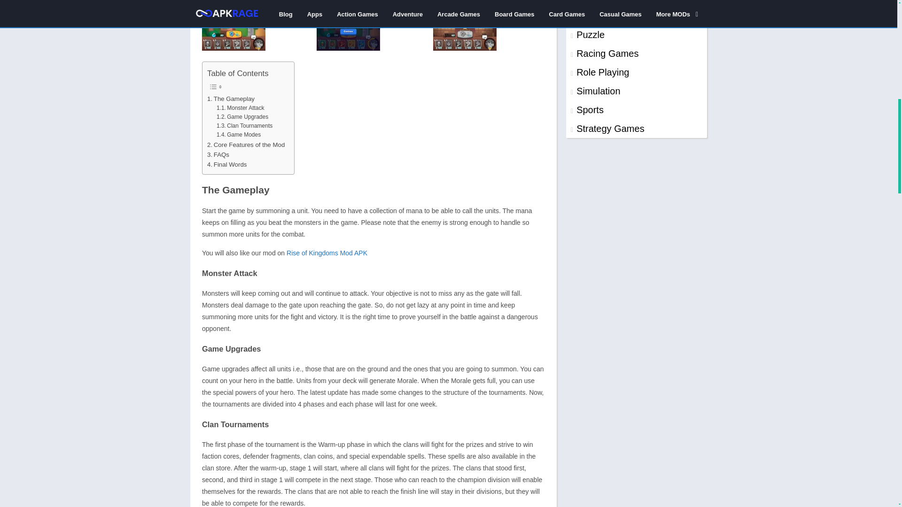 The height and width of the screenshot is (507, 902). What do you see at coordinates (242, 117) in the screenshot?
I see `Game Upgrades` at bounding box center [242, 117].